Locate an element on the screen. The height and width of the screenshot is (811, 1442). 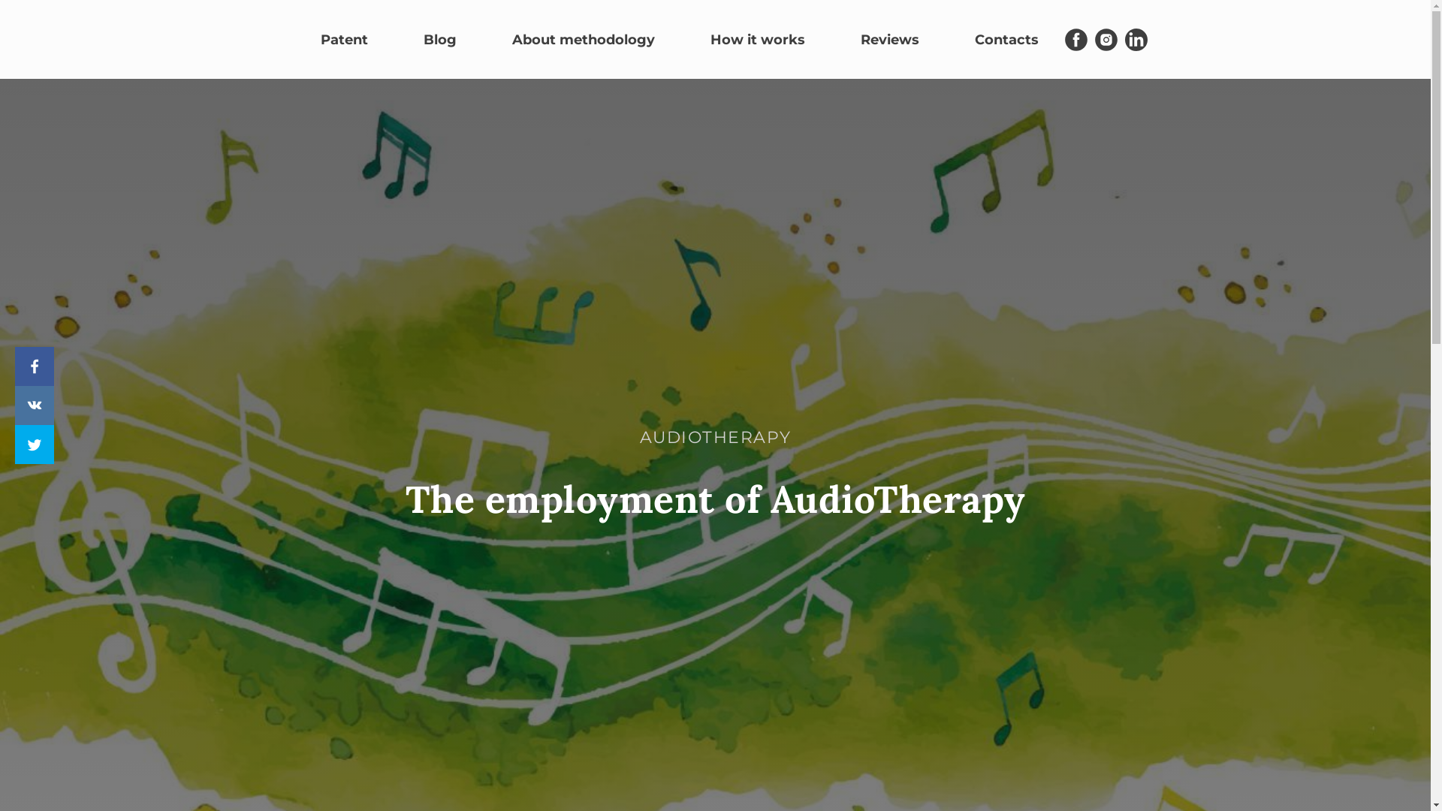
Twitter is located at coordinates (35, 445).